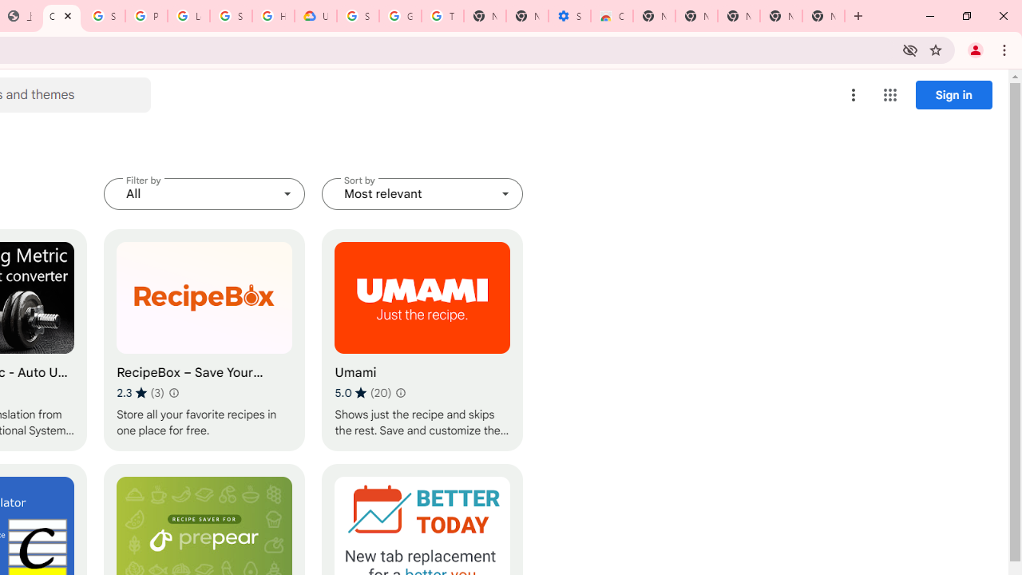 The image size is (1022, 575). Describe the element at coordinates (204, 193) in the screenshot. I see `Filter by All` at that location.